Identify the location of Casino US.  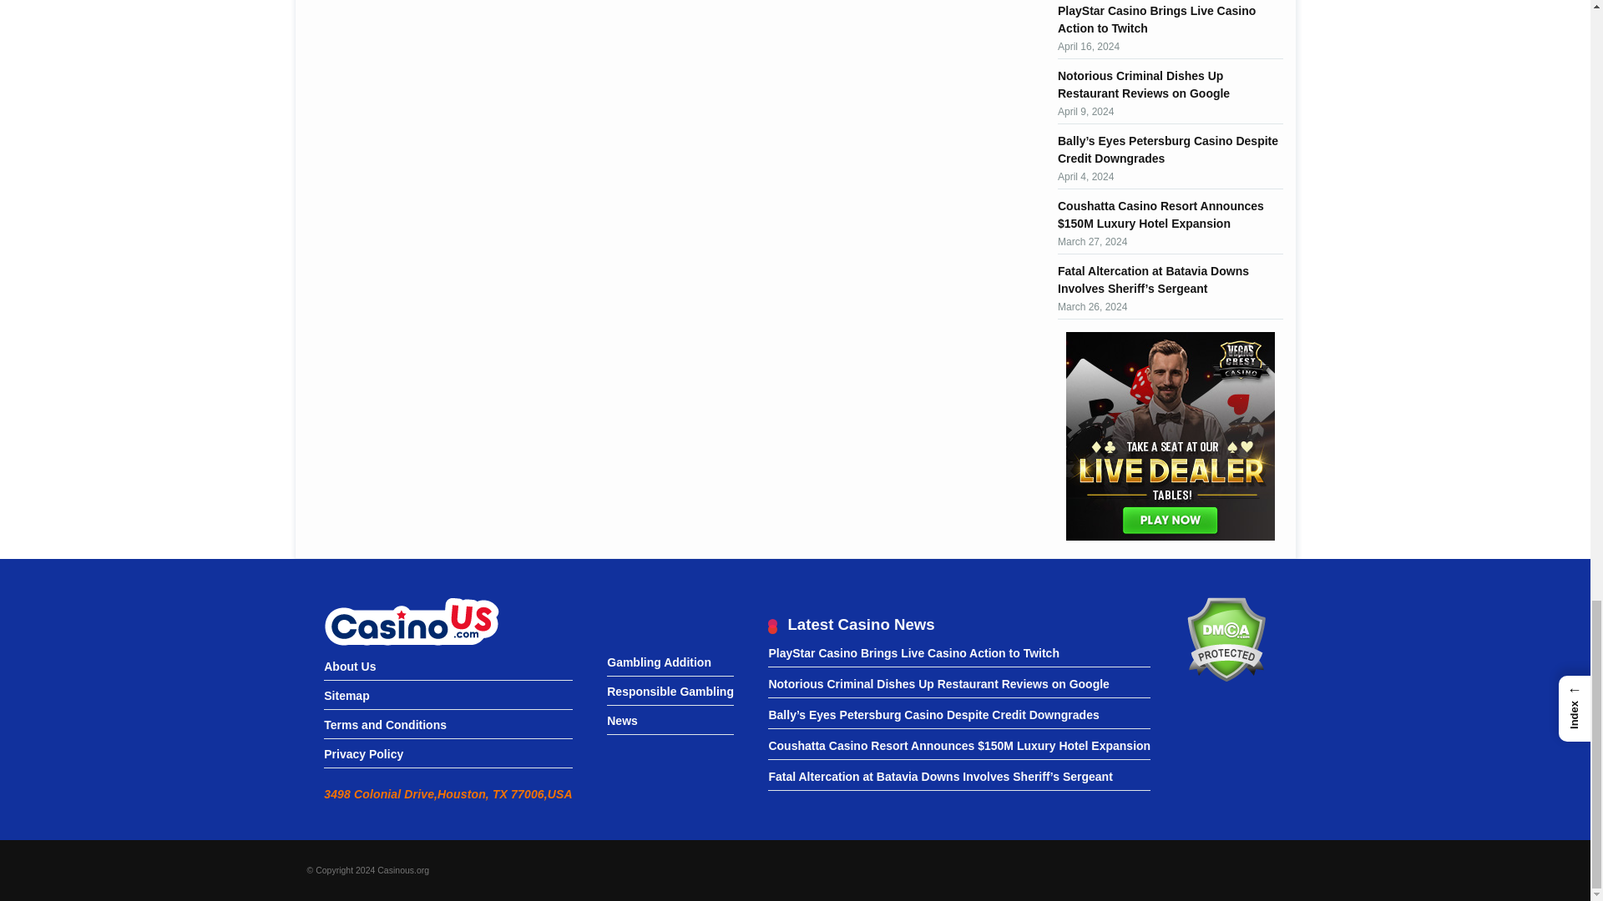
(411, 621).